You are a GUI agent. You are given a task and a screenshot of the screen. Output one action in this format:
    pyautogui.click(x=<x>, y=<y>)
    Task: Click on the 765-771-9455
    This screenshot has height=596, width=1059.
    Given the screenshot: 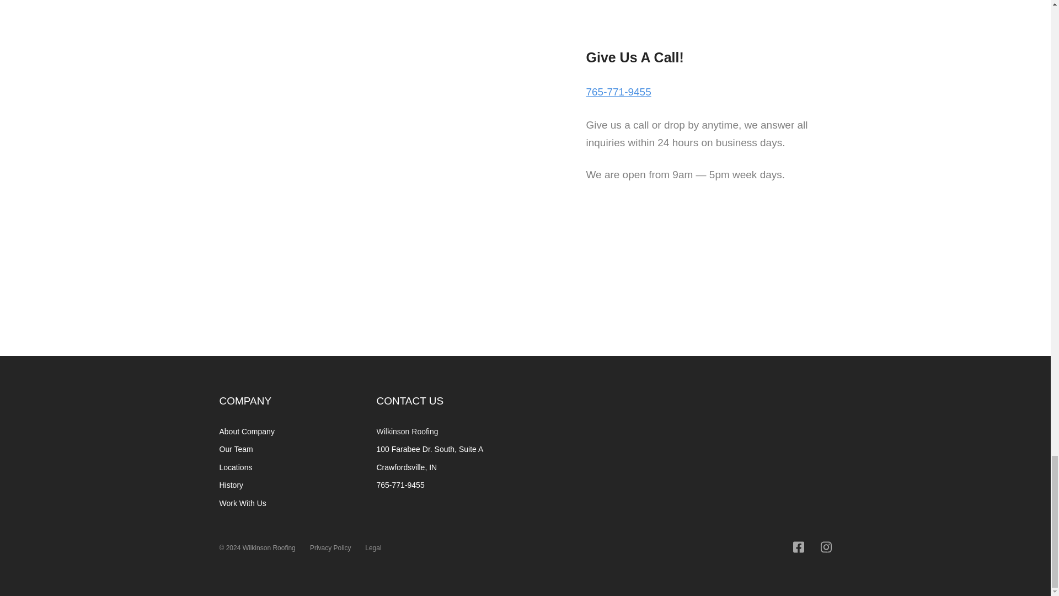 What is the action you would take?
    pyautogui.click(x=243, y=503)
    